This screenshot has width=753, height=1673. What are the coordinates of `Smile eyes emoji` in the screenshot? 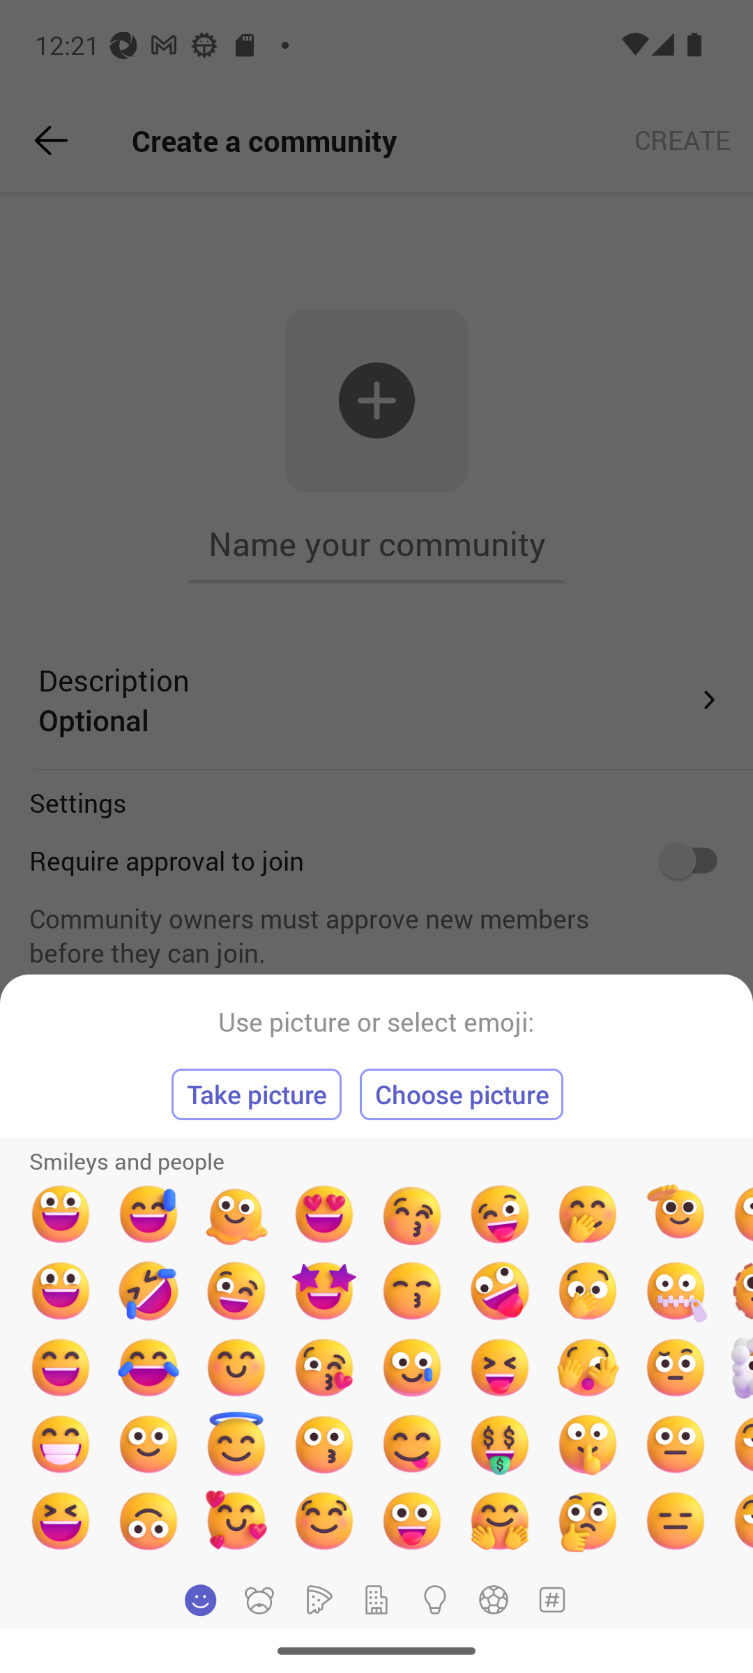 It's located at (236, 1368).